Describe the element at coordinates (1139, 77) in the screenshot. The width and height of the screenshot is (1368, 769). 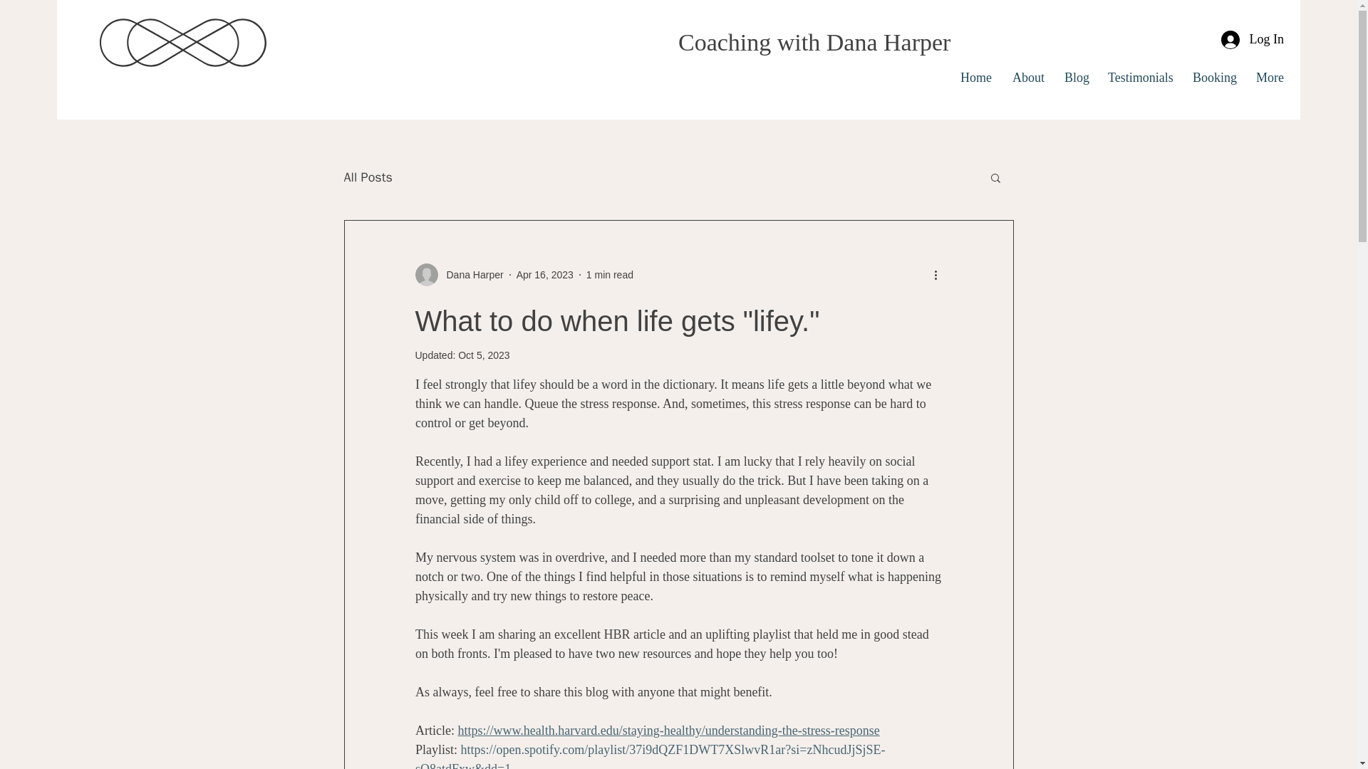
I see `Testimonials` at that location.